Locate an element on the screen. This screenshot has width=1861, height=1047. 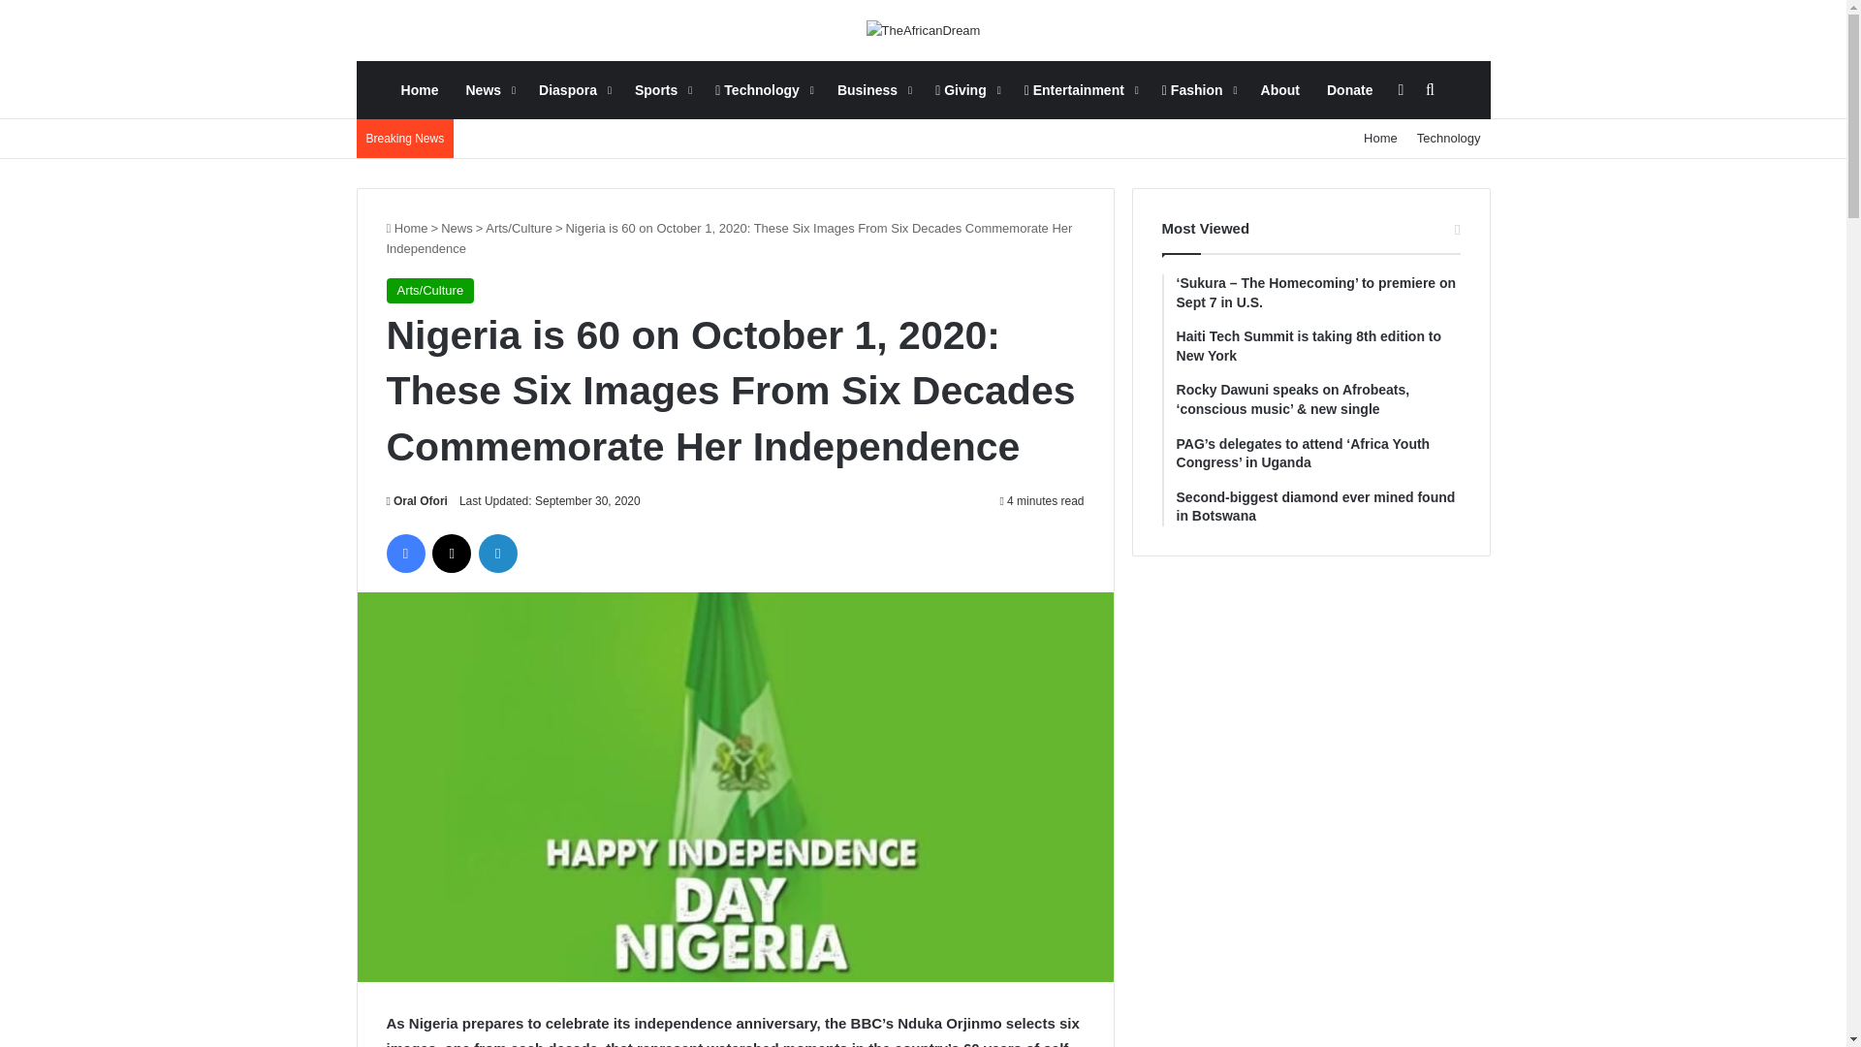
X is located at coordinates (451, 553).